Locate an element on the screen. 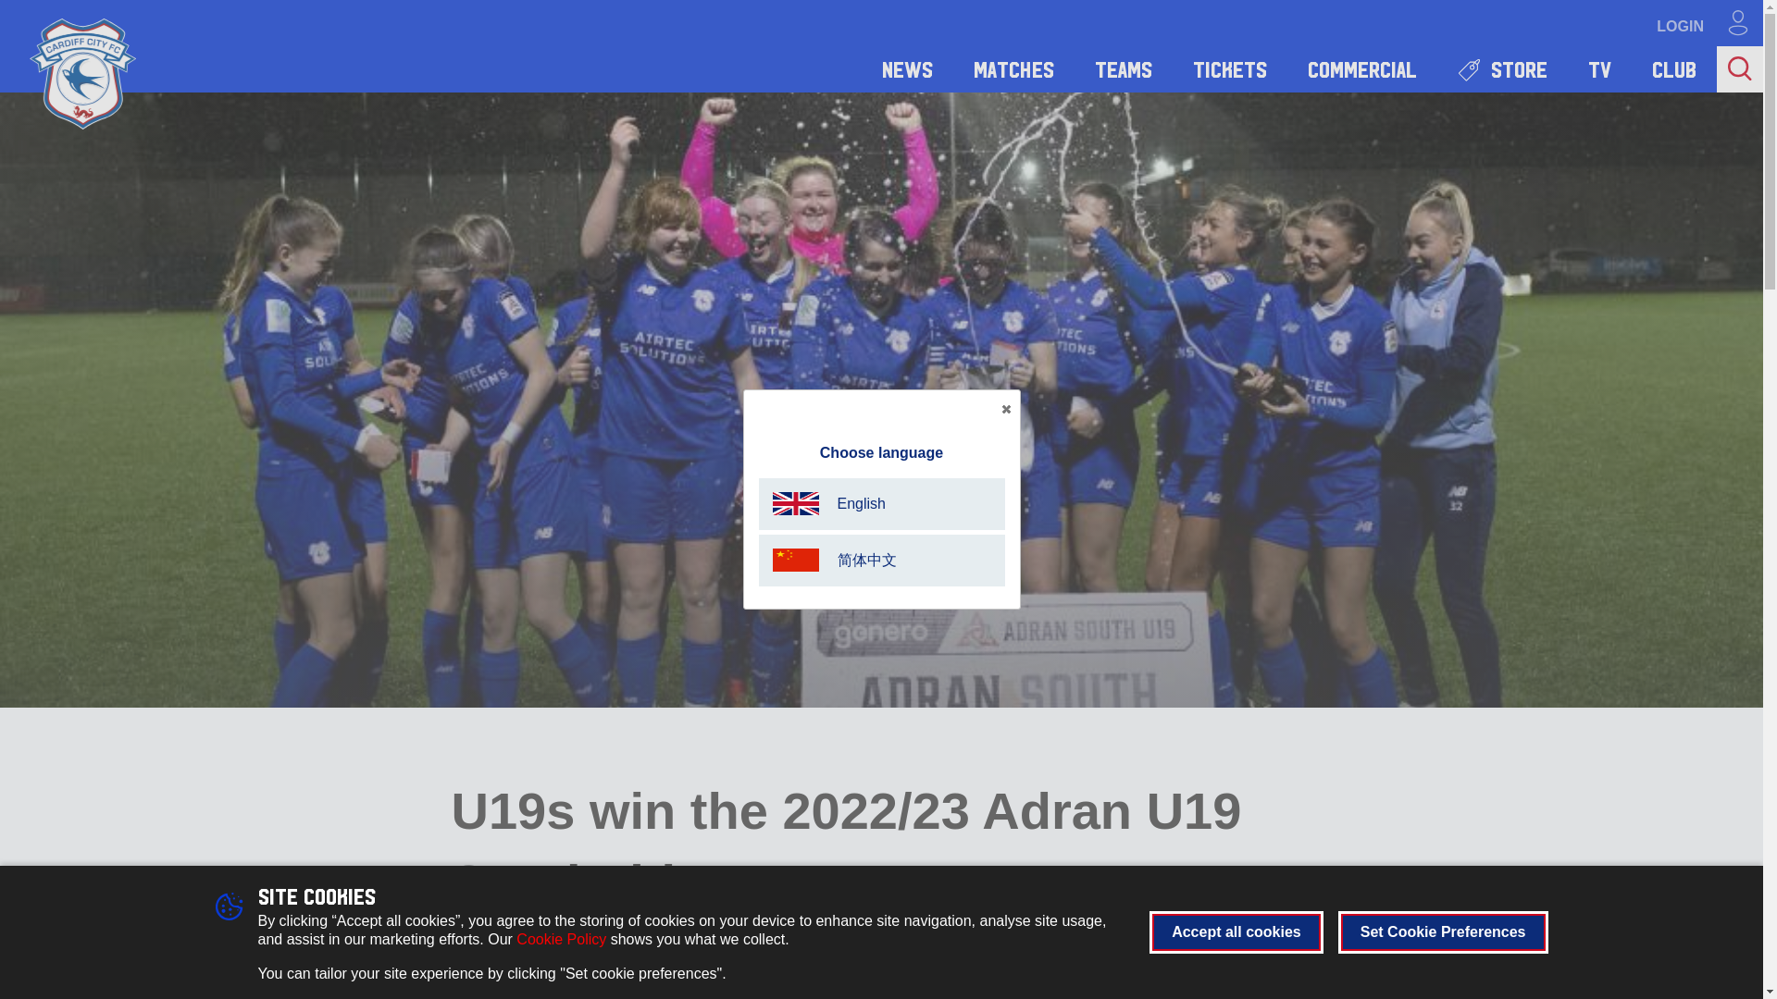  TEAMS is located at coordinates (1124, 68).